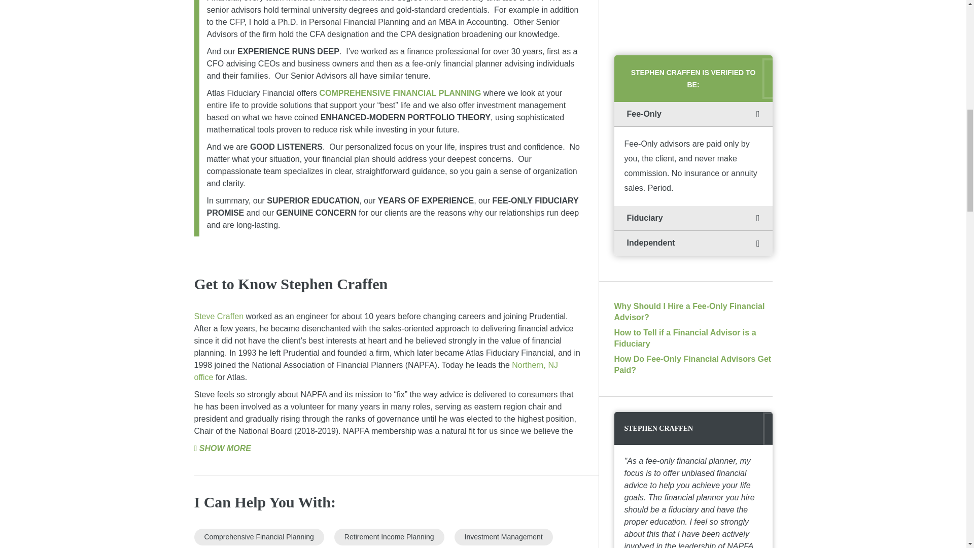 This screenshot has width=974, height=548. I want to click on COMPREHENSIVE FINANCIAL PLANNING, so click(400, 93).